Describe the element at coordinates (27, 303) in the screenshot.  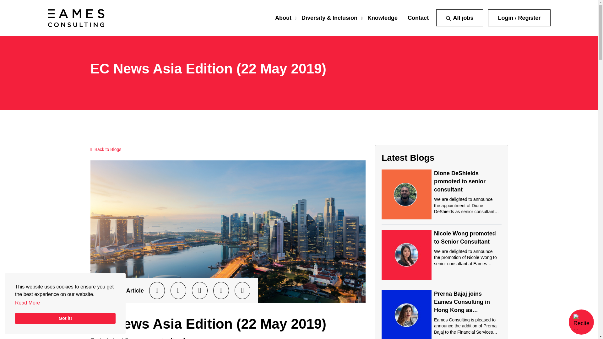
I see `Read More` at that location.